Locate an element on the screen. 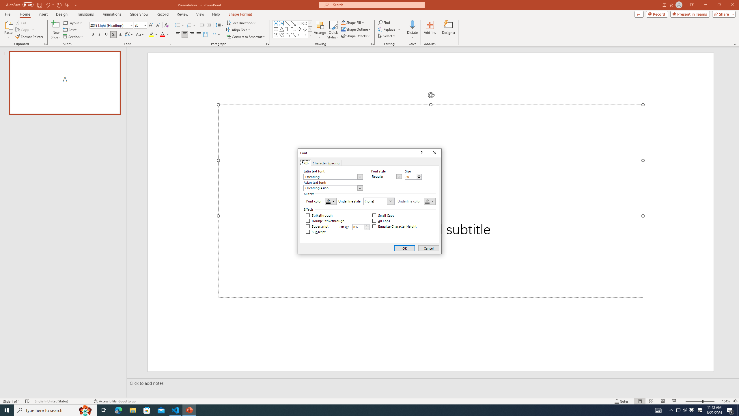 The height and width of the screenshot is (416, 739). Rectangle: Rounded Corners is located at coordinates (276, 29).